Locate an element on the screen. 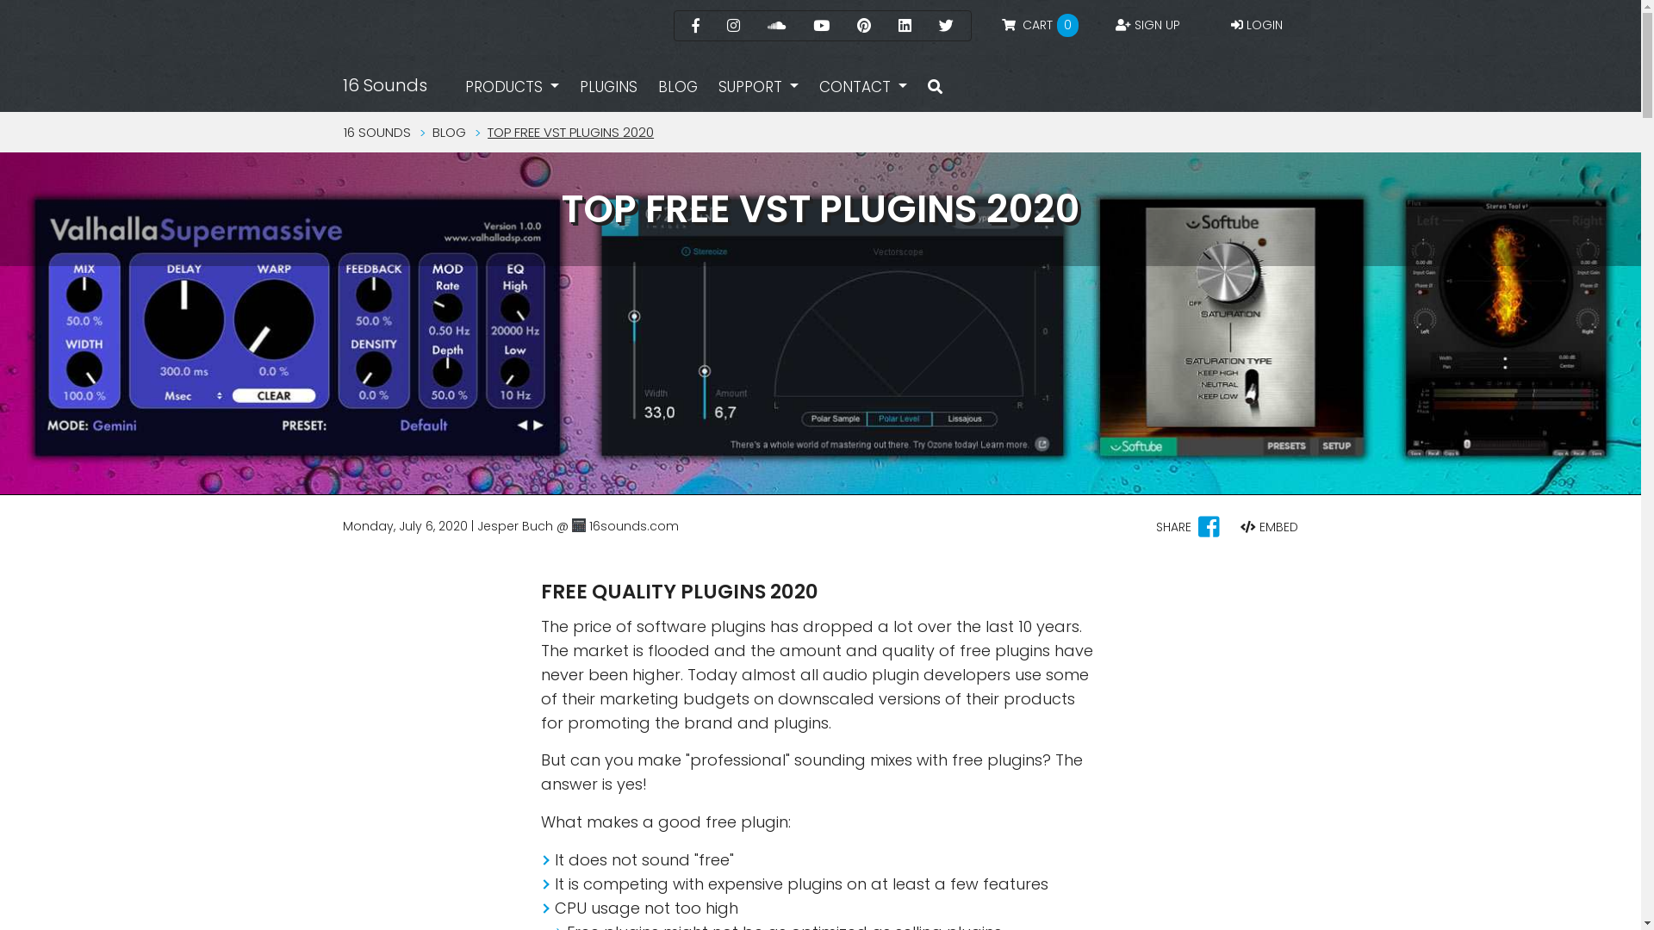  SUPPORT is located at coordinates (758, 87).